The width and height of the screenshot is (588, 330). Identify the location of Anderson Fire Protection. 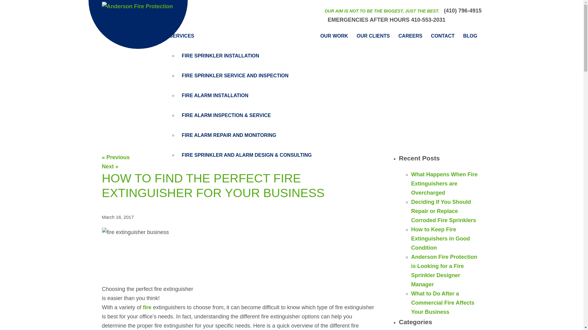
(138, 18).